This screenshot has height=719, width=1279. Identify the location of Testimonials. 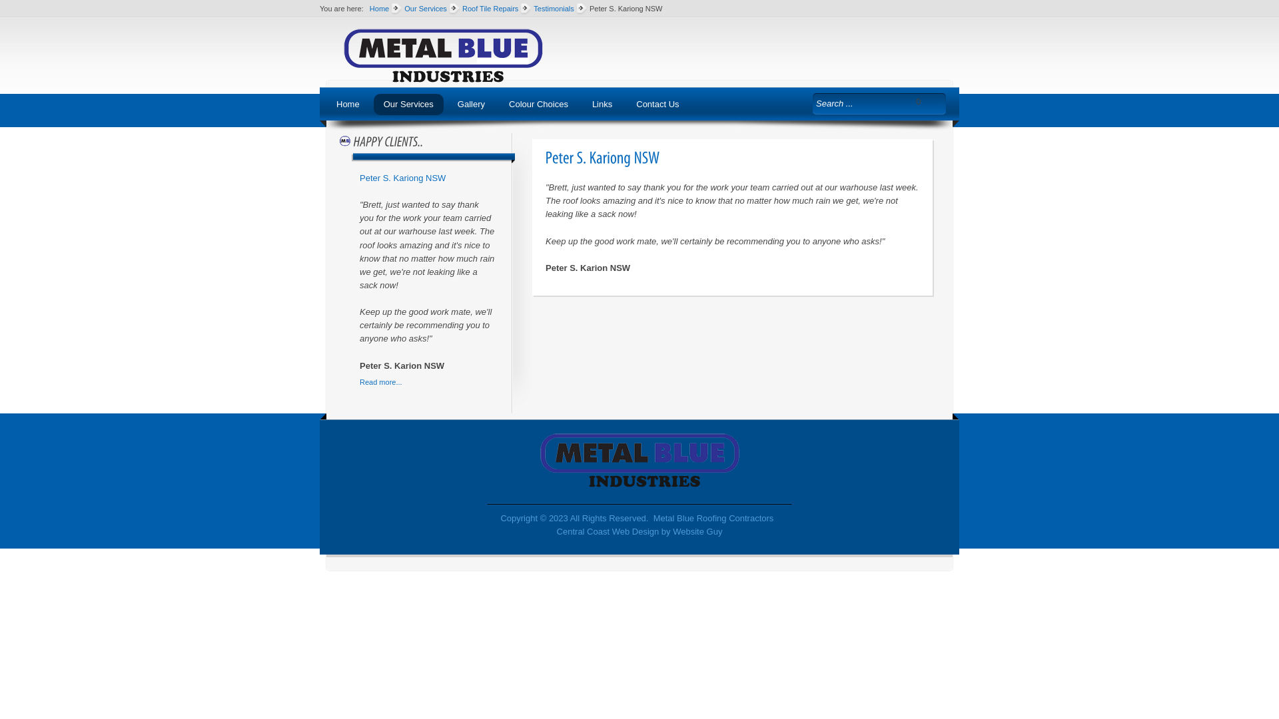
(554, 9).